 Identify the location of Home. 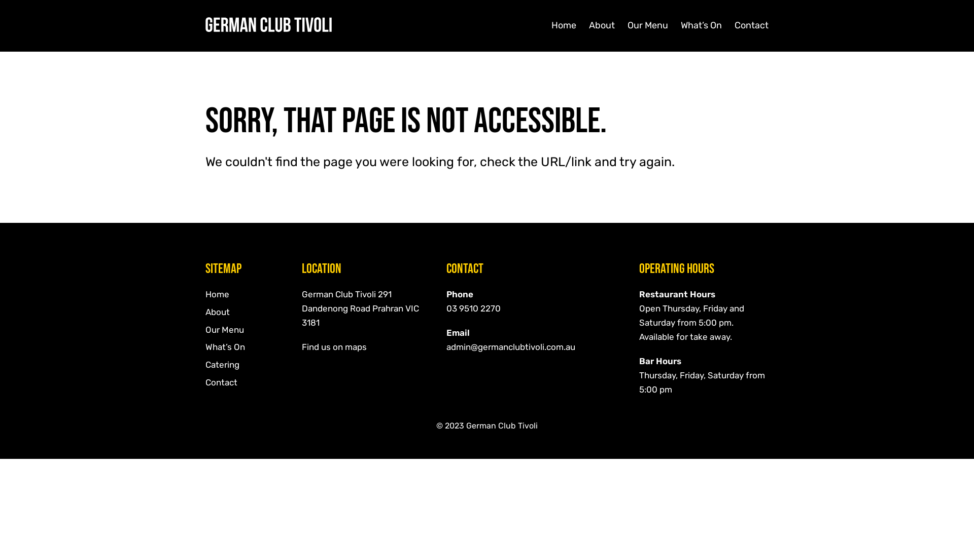
(217, 294).